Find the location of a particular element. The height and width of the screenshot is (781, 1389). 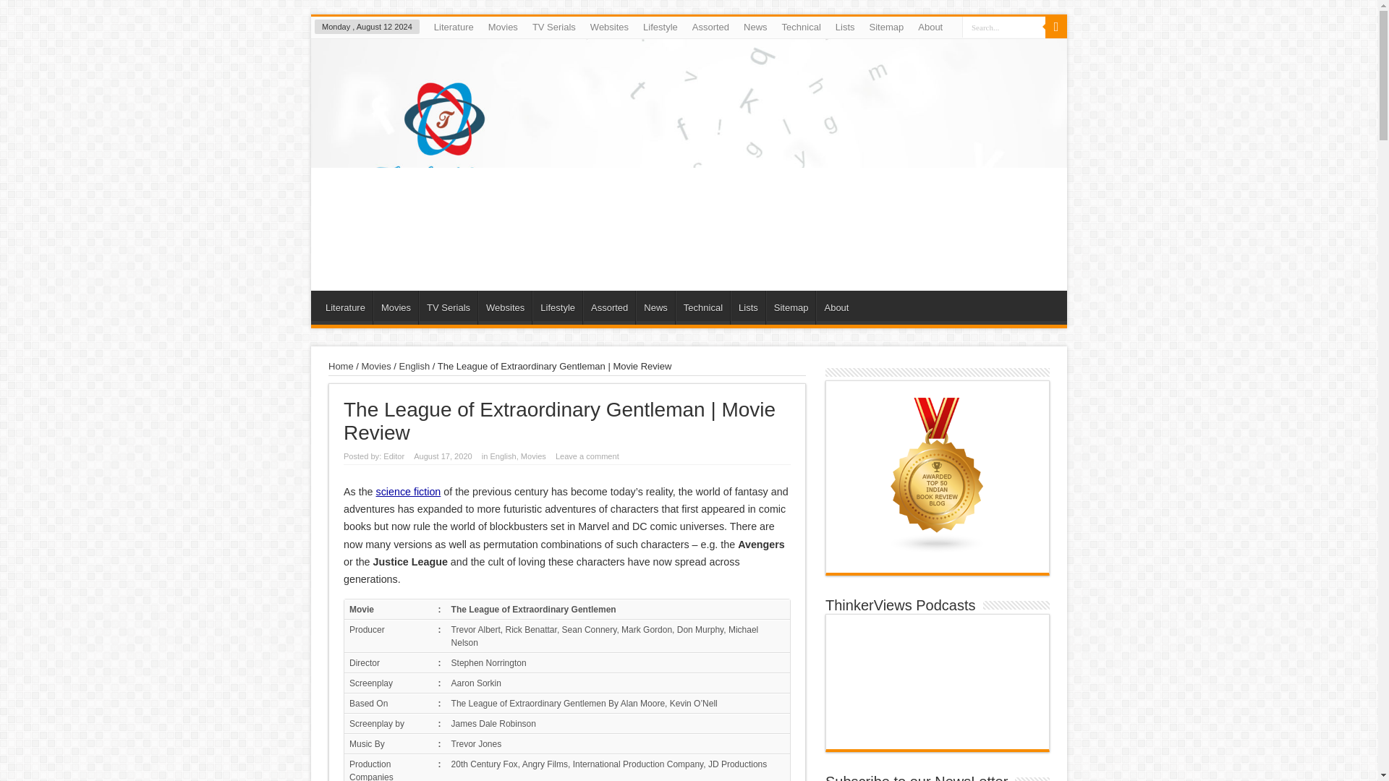

Search is located at coordinates (1056, 27).